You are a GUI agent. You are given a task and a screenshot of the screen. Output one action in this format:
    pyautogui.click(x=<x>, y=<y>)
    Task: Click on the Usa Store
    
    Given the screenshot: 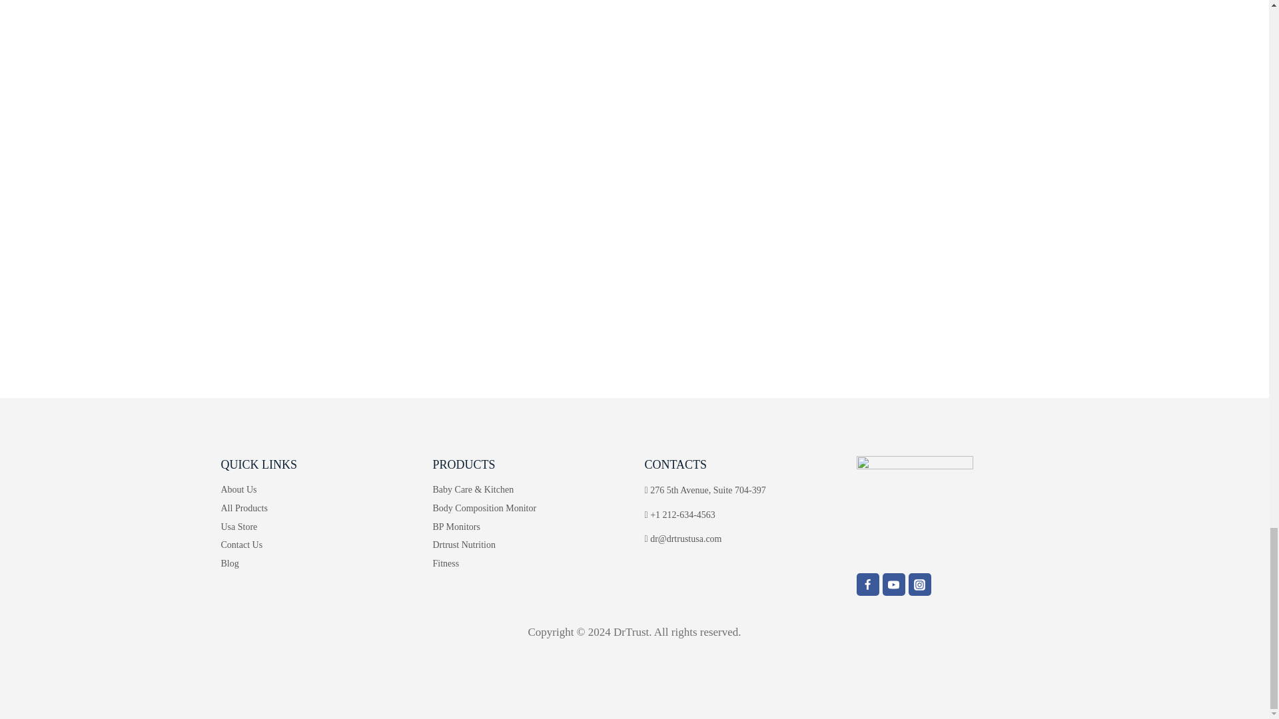 What is the action you would take?
    pyautogui.click(x=317, y=526)
    